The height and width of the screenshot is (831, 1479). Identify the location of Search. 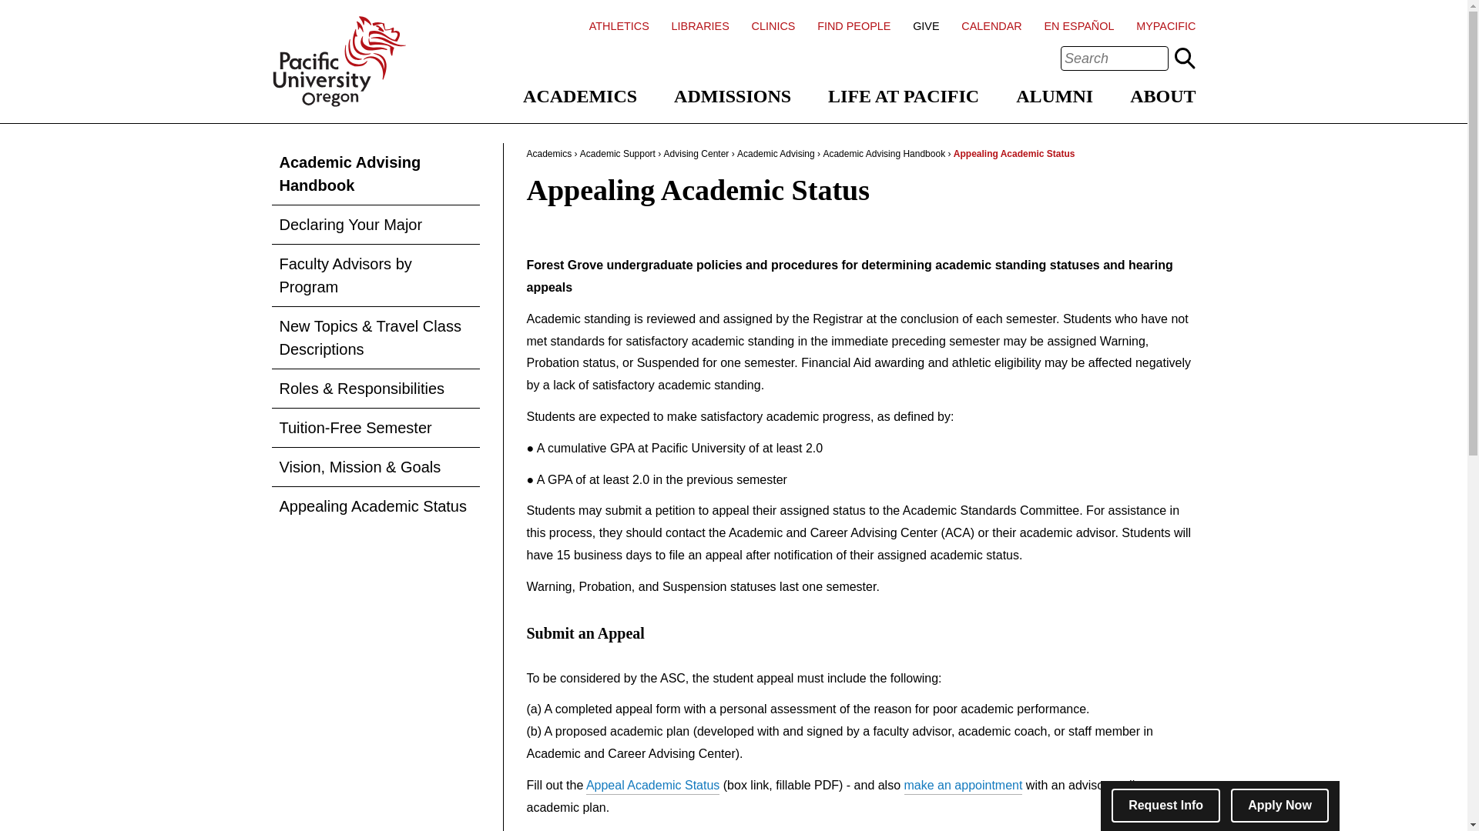
(1185, 58).